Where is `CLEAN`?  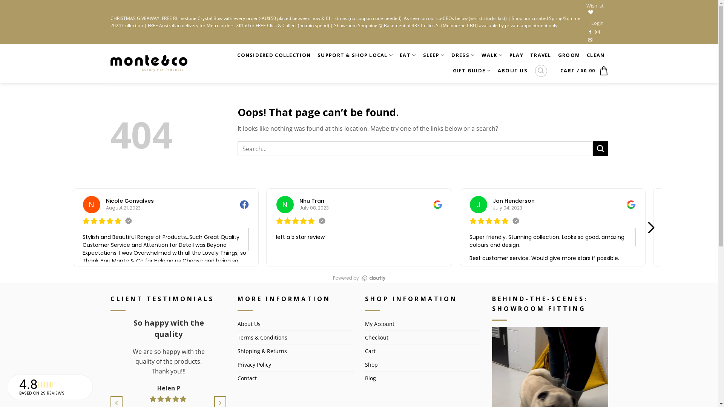
CLEAN is located at coordinates (596, 55).